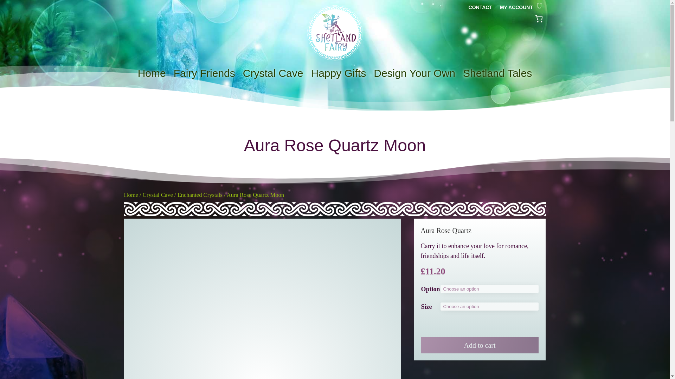 This screenshot has height=379, width=675. Describe the element at coordinates (516, 8) in the screenshot. I see `MY ACCOUNT` at that location.